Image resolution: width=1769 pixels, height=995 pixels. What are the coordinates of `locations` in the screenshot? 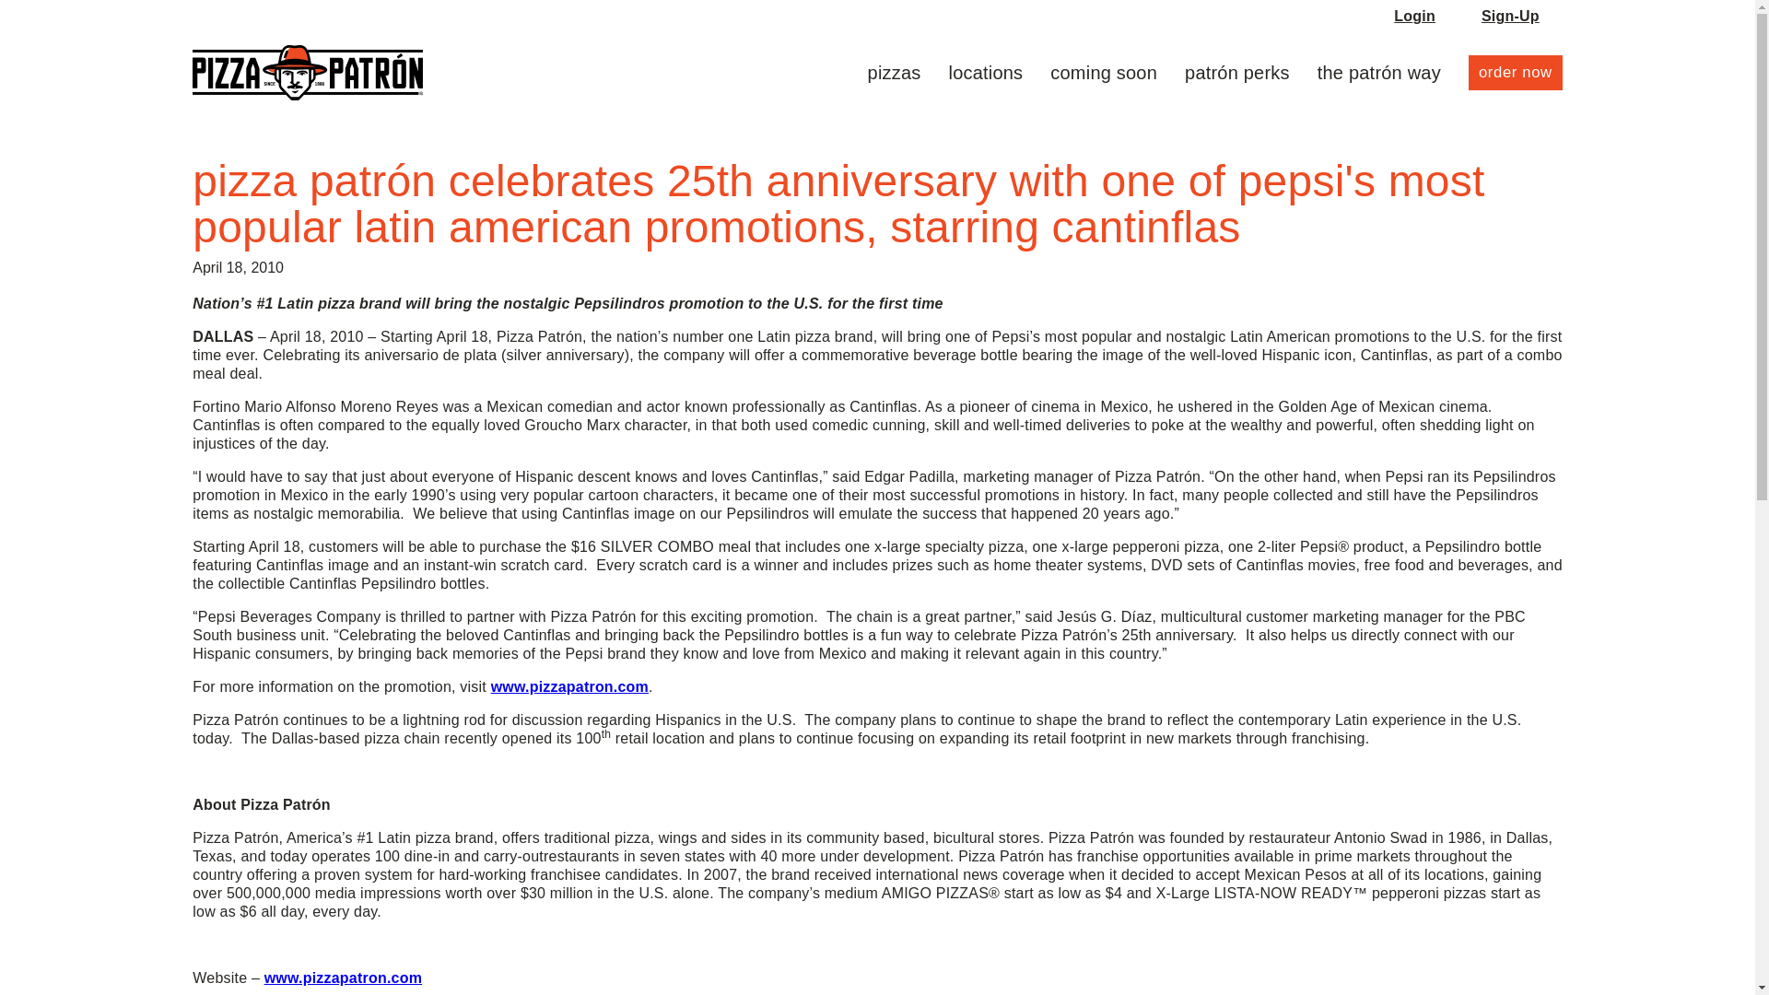 It's located at (986, 72).